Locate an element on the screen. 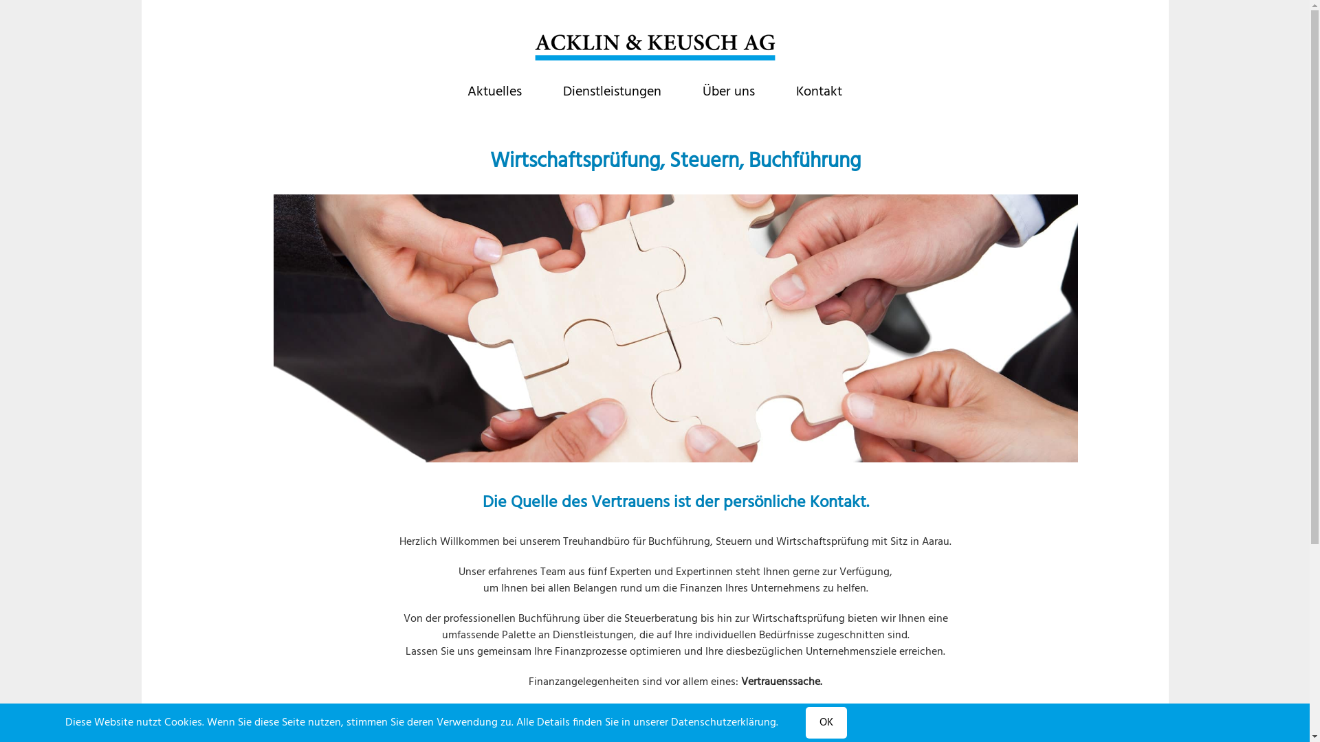 Image resolution: width=1320 pixels, height=742 pixels. Kontakt is located at coordinates (819, 91).